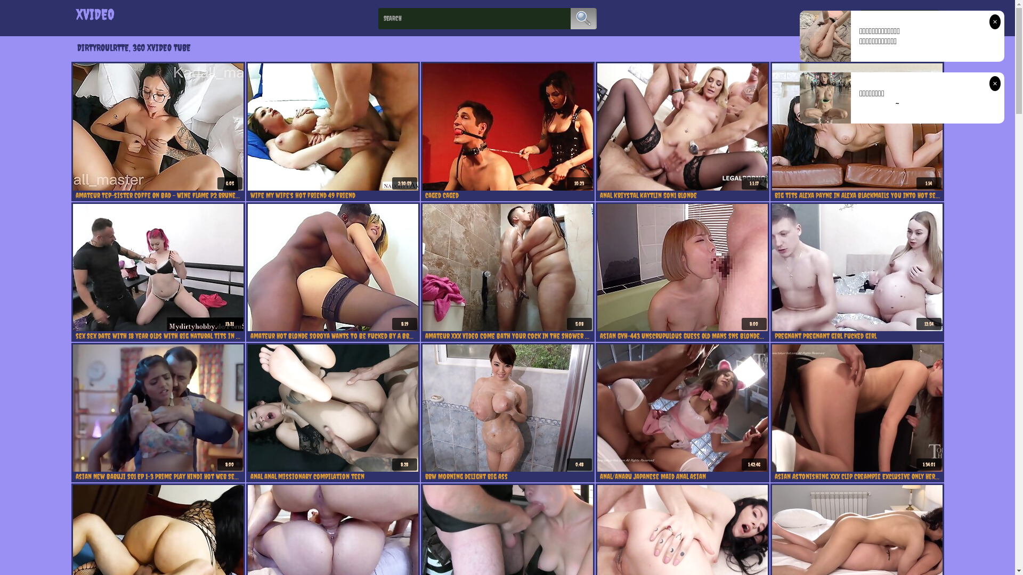 Image resolution: width=1023 pixels, height=575 pixels. Describe the element at coordinates (158, 127) in the screenshot. I see `6:05` at that location.